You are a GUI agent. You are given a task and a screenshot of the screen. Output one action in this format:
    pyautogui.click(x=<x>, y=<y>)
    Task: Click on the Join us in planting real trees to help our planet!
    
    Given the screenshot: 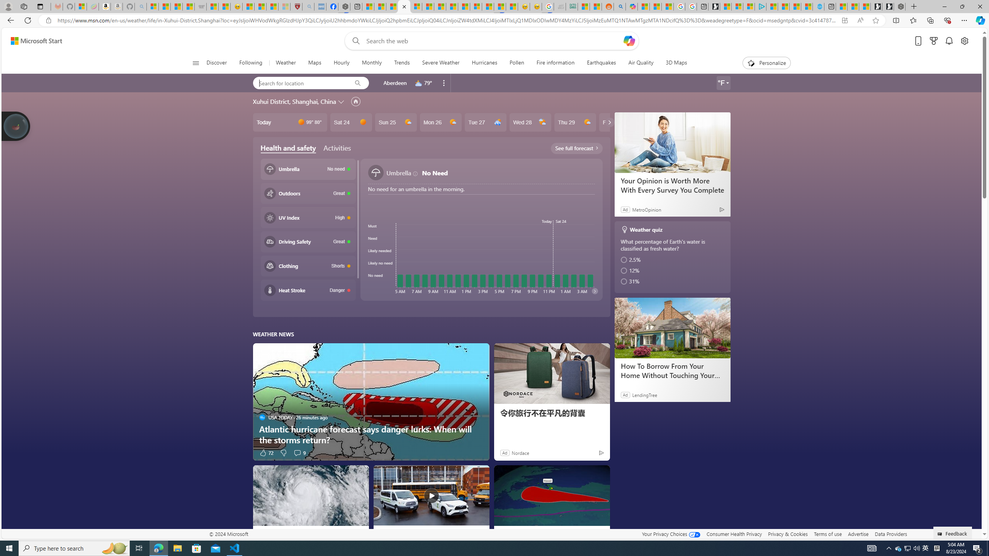 What is the action you would take?
    pyautogui.click(x=16, y=125)
    